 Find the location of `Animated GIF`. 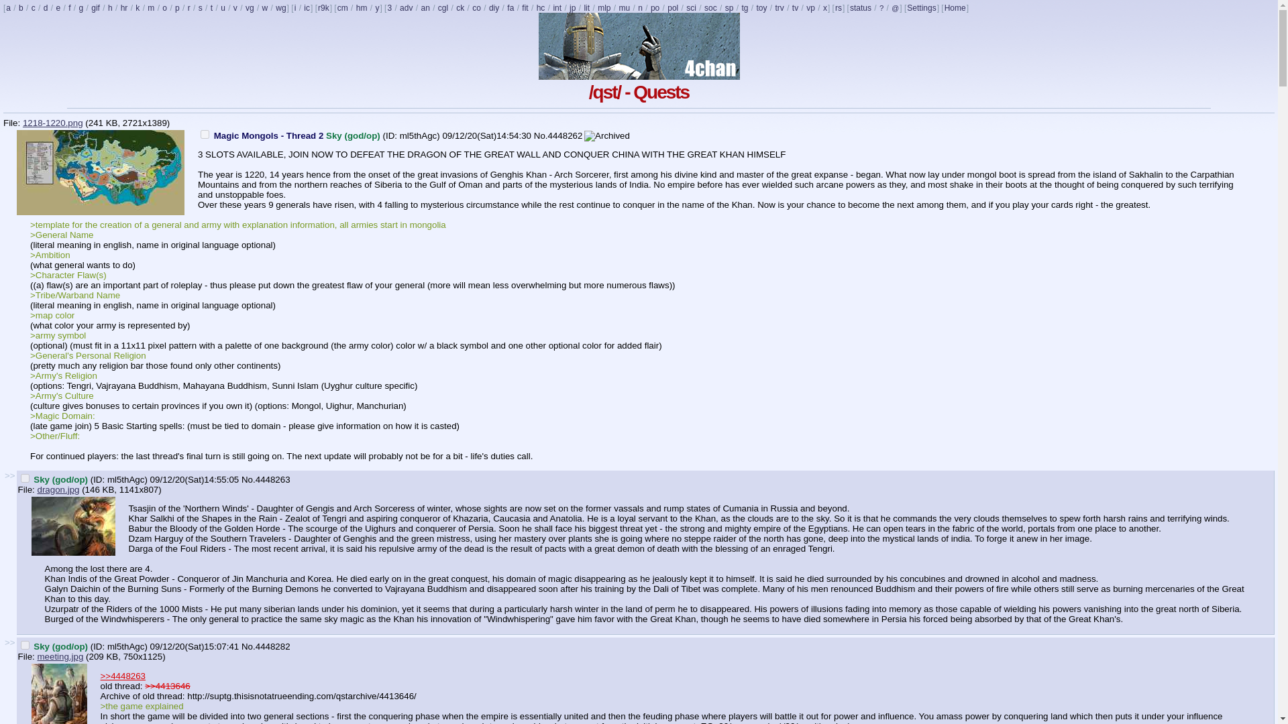

Animated GIF is located at coordinates (95, 8).